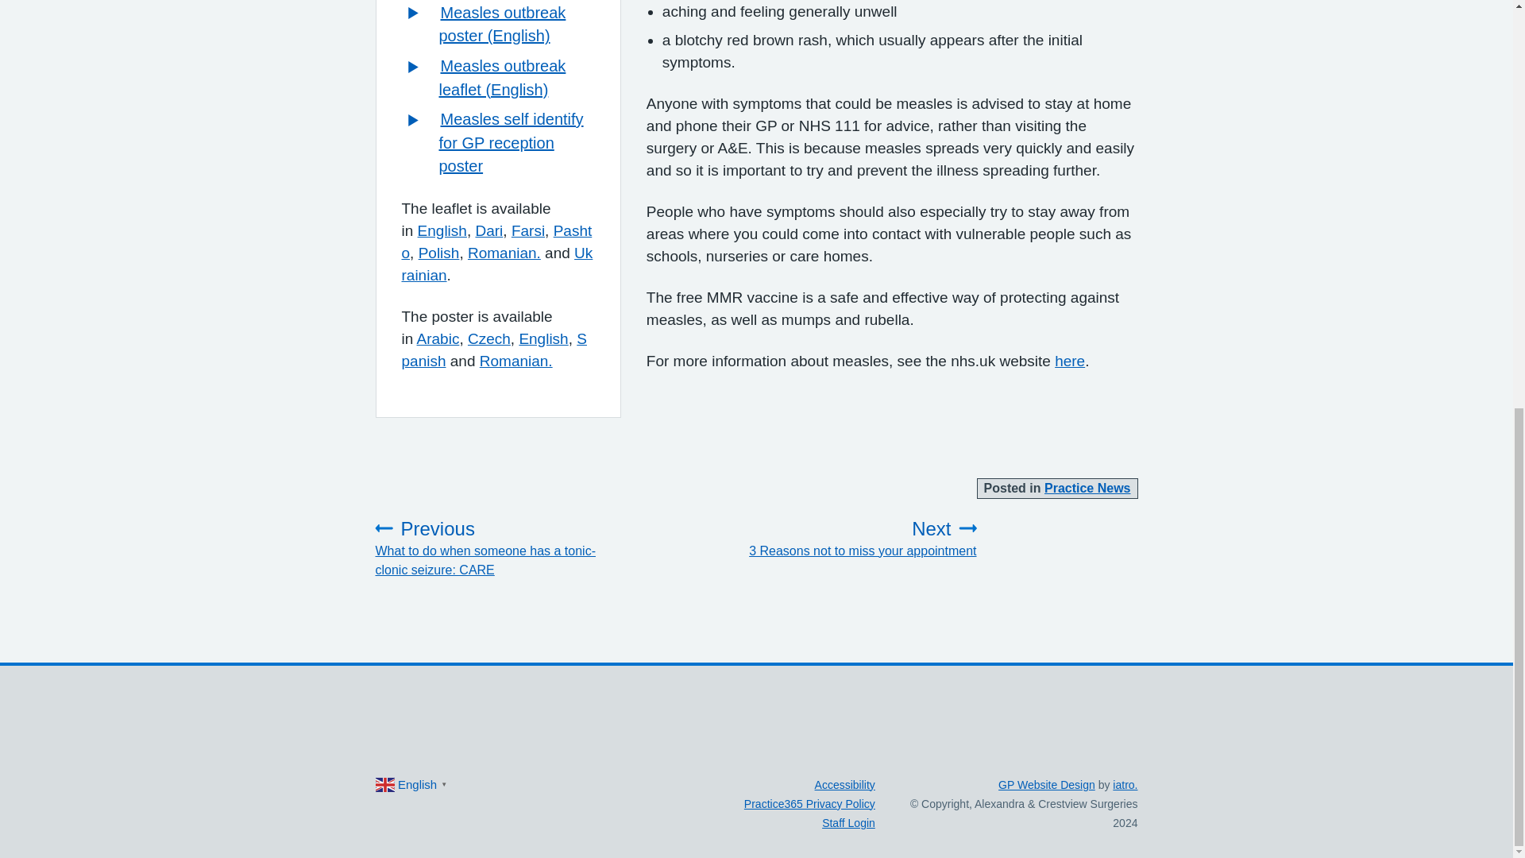 This screenshot has height=858, width=1525. What do you see at coordinates (494, 350) in the screenshot?
I see `Farsi` at bounding box center [494, 350].